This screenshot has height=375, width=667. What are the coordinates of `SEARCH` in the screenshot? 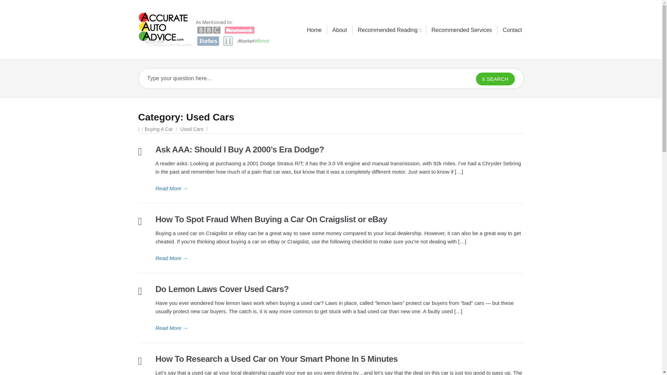 It's located at (495, 79).